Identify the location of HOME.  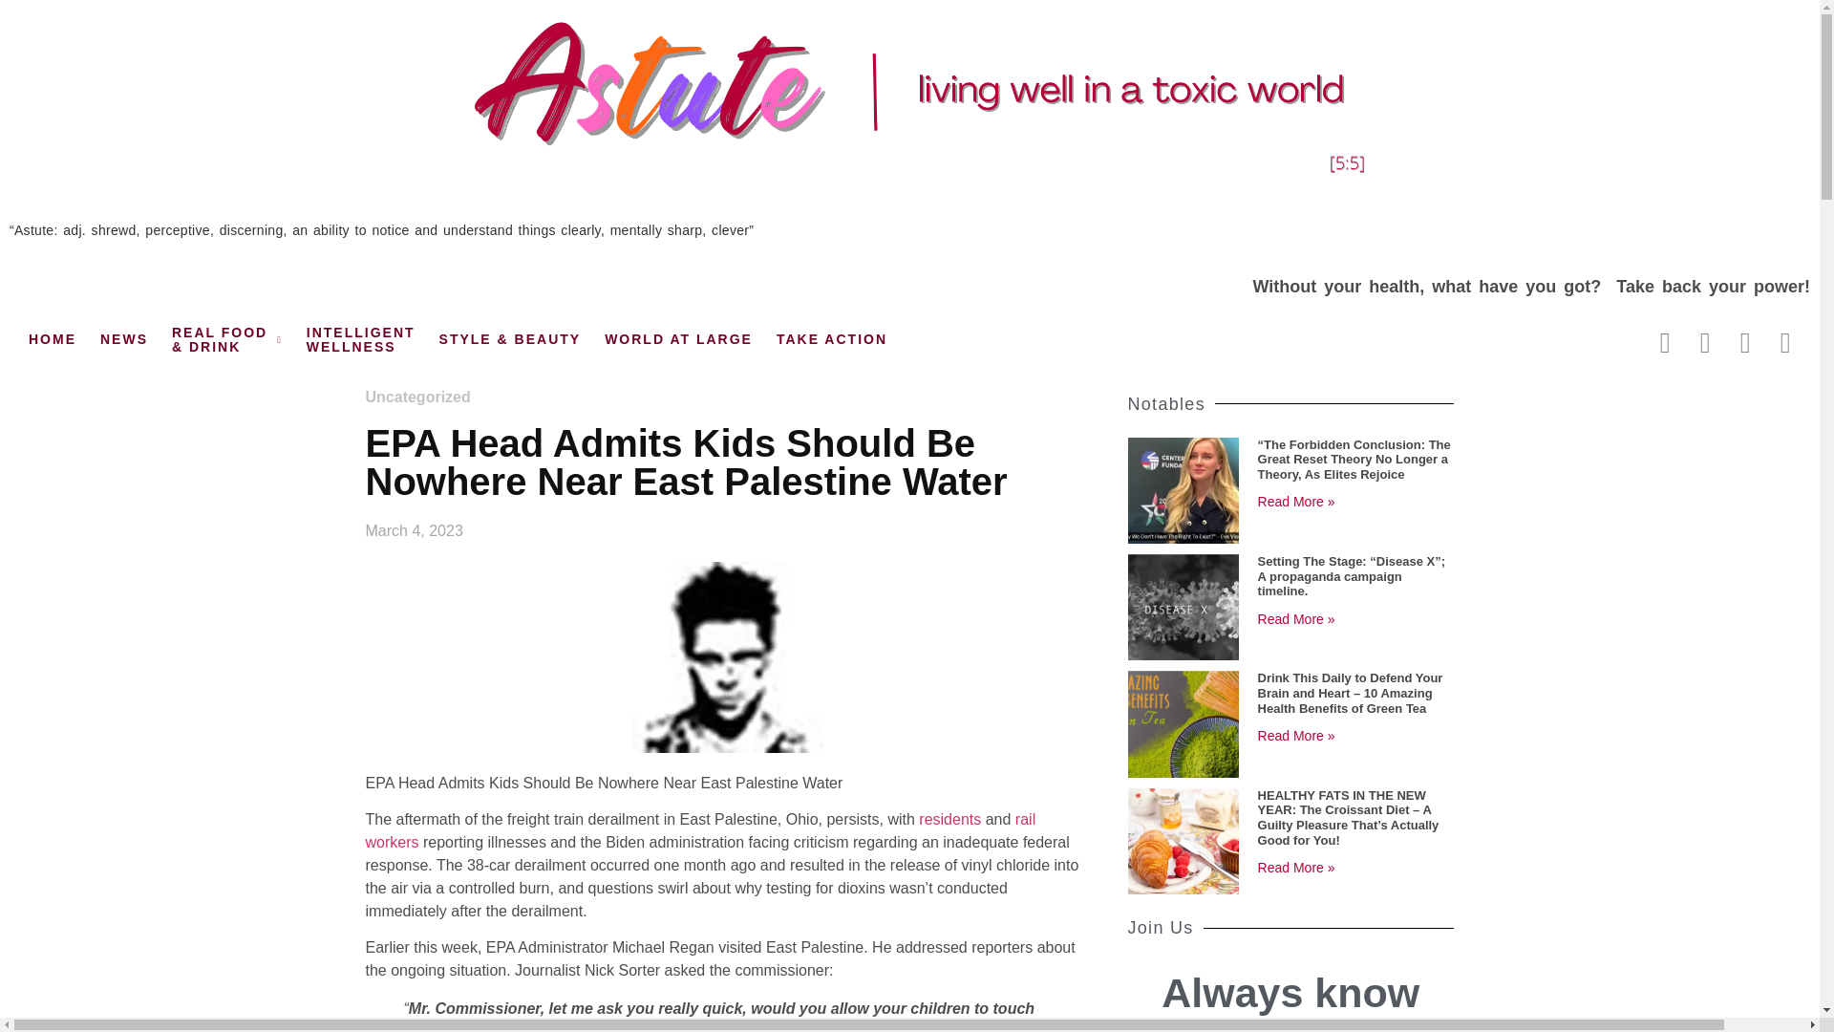
(361, 340).